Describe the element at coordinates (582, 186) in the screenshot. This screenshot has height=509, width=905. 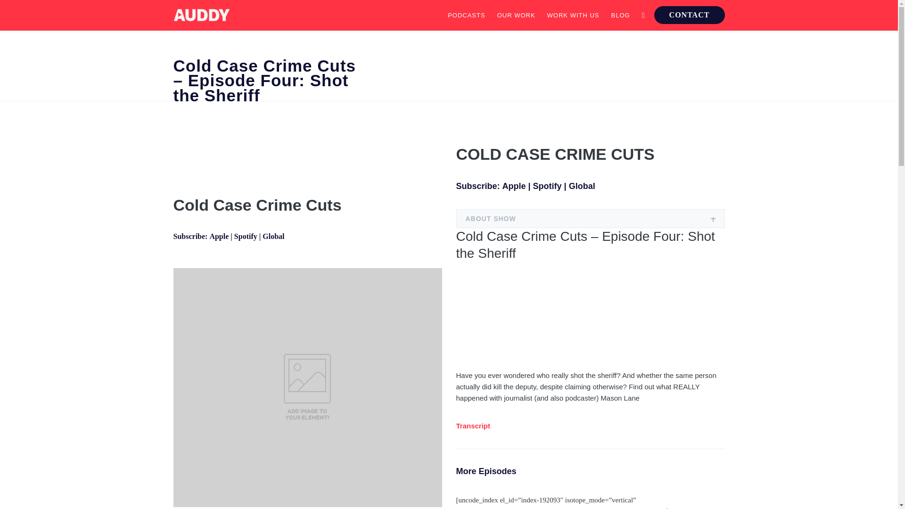
I see `Global` at that location.